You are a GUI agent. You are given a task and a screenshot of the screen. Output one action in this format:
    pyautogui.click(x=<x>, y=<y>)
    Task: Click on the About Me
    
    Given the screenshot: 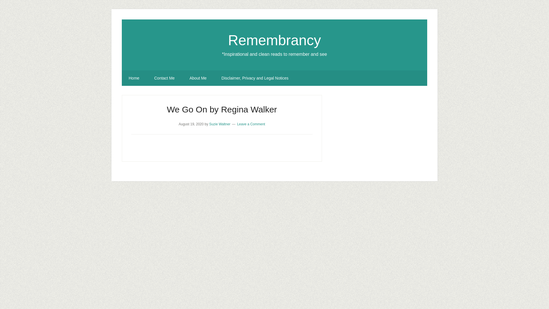 What is the action you would take?
    pyautogui.click(x=198, y=78)
    